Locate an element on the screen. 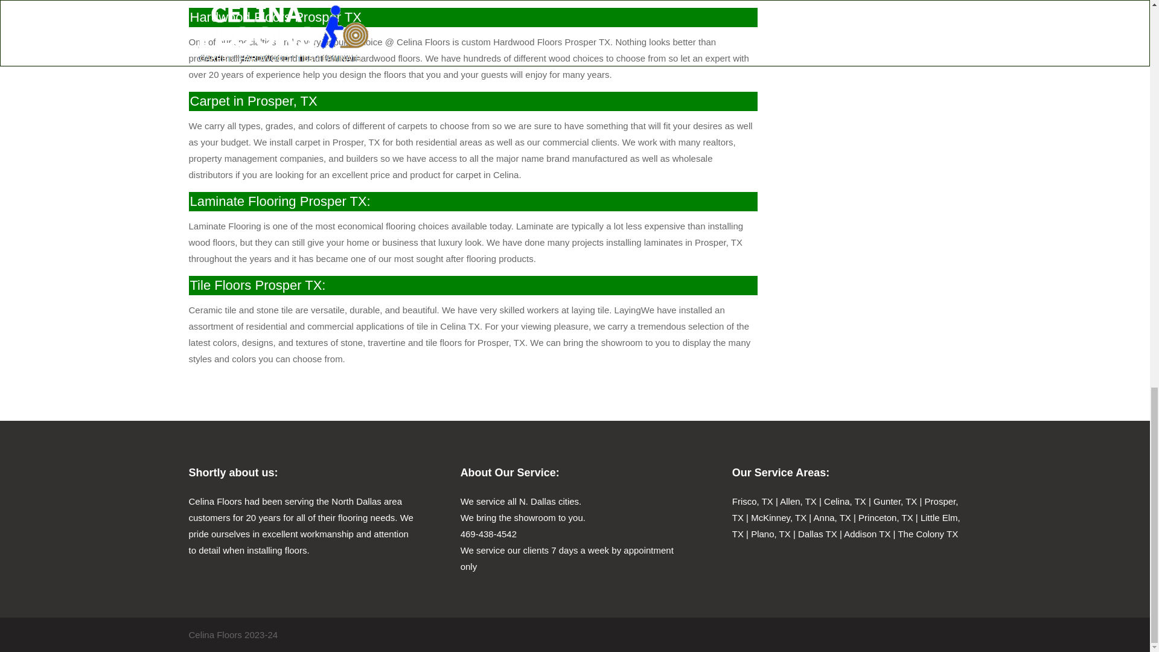  Celina, TX is located at coordinates (845, 501).